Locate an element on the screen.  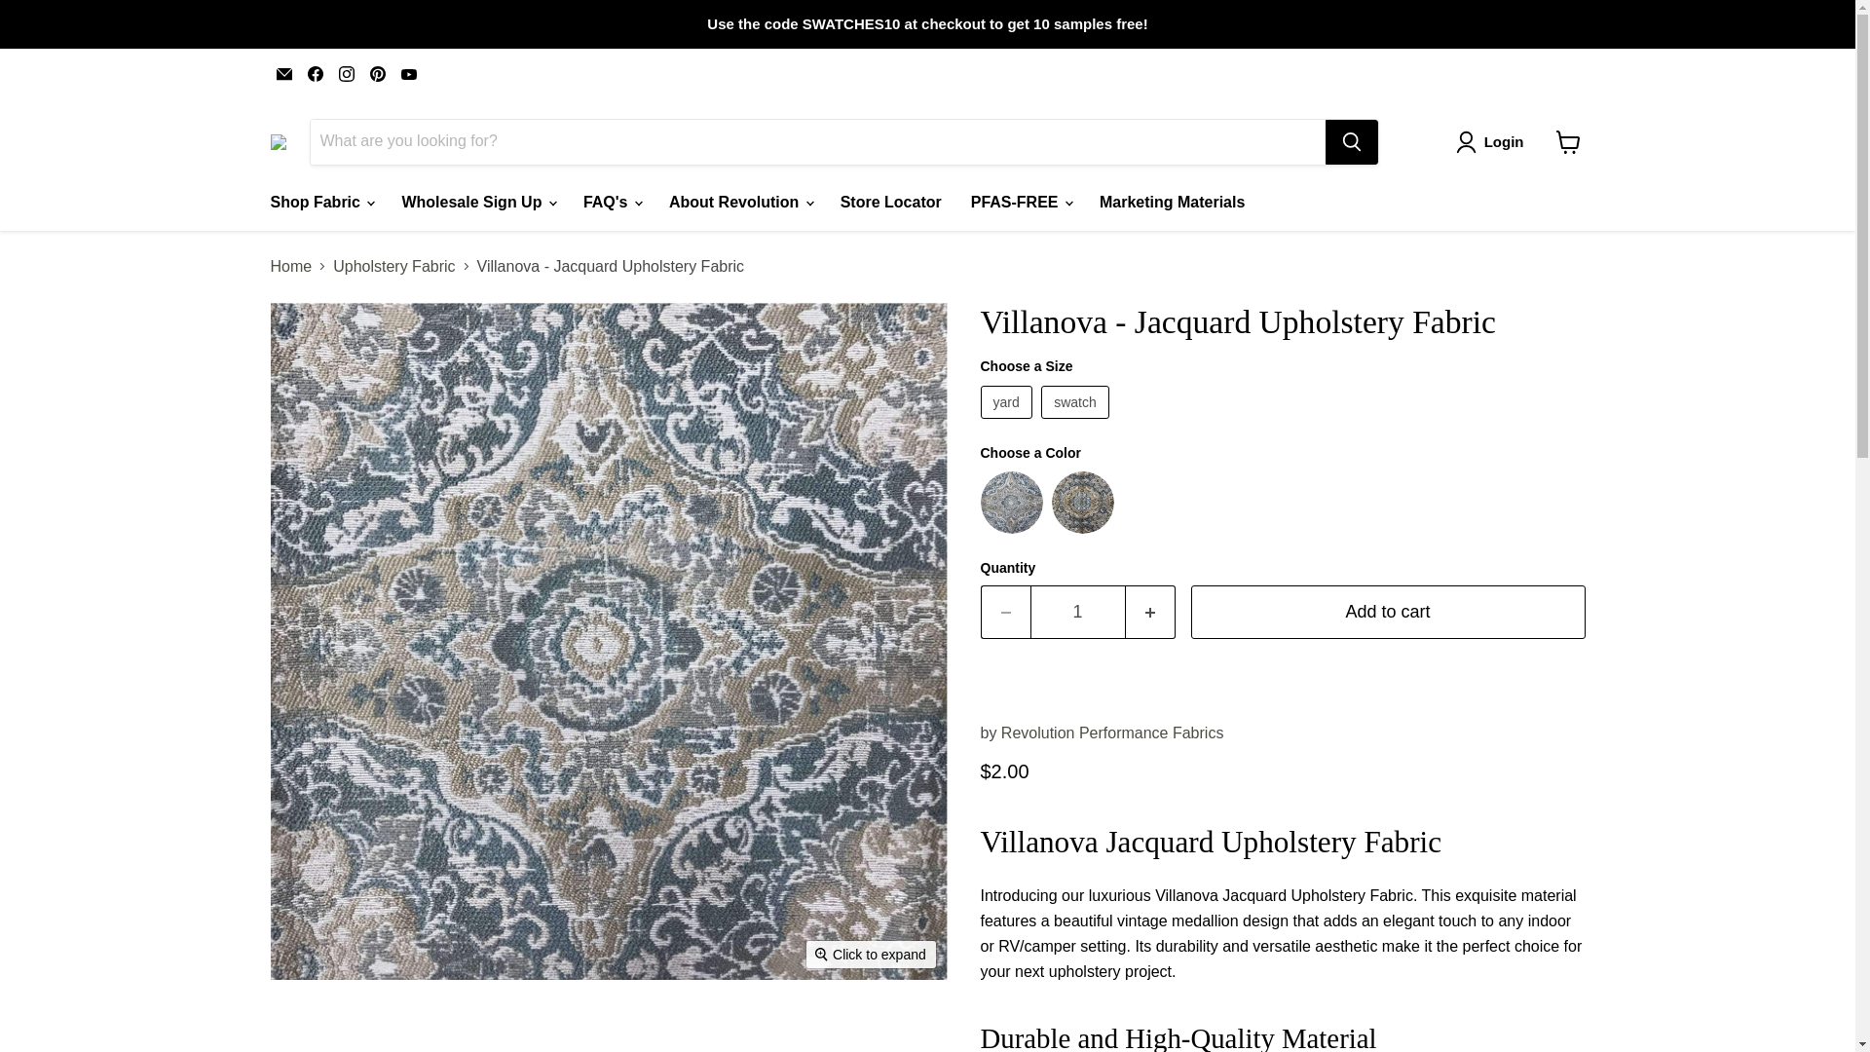
Email is located at coordinates (284, 73).